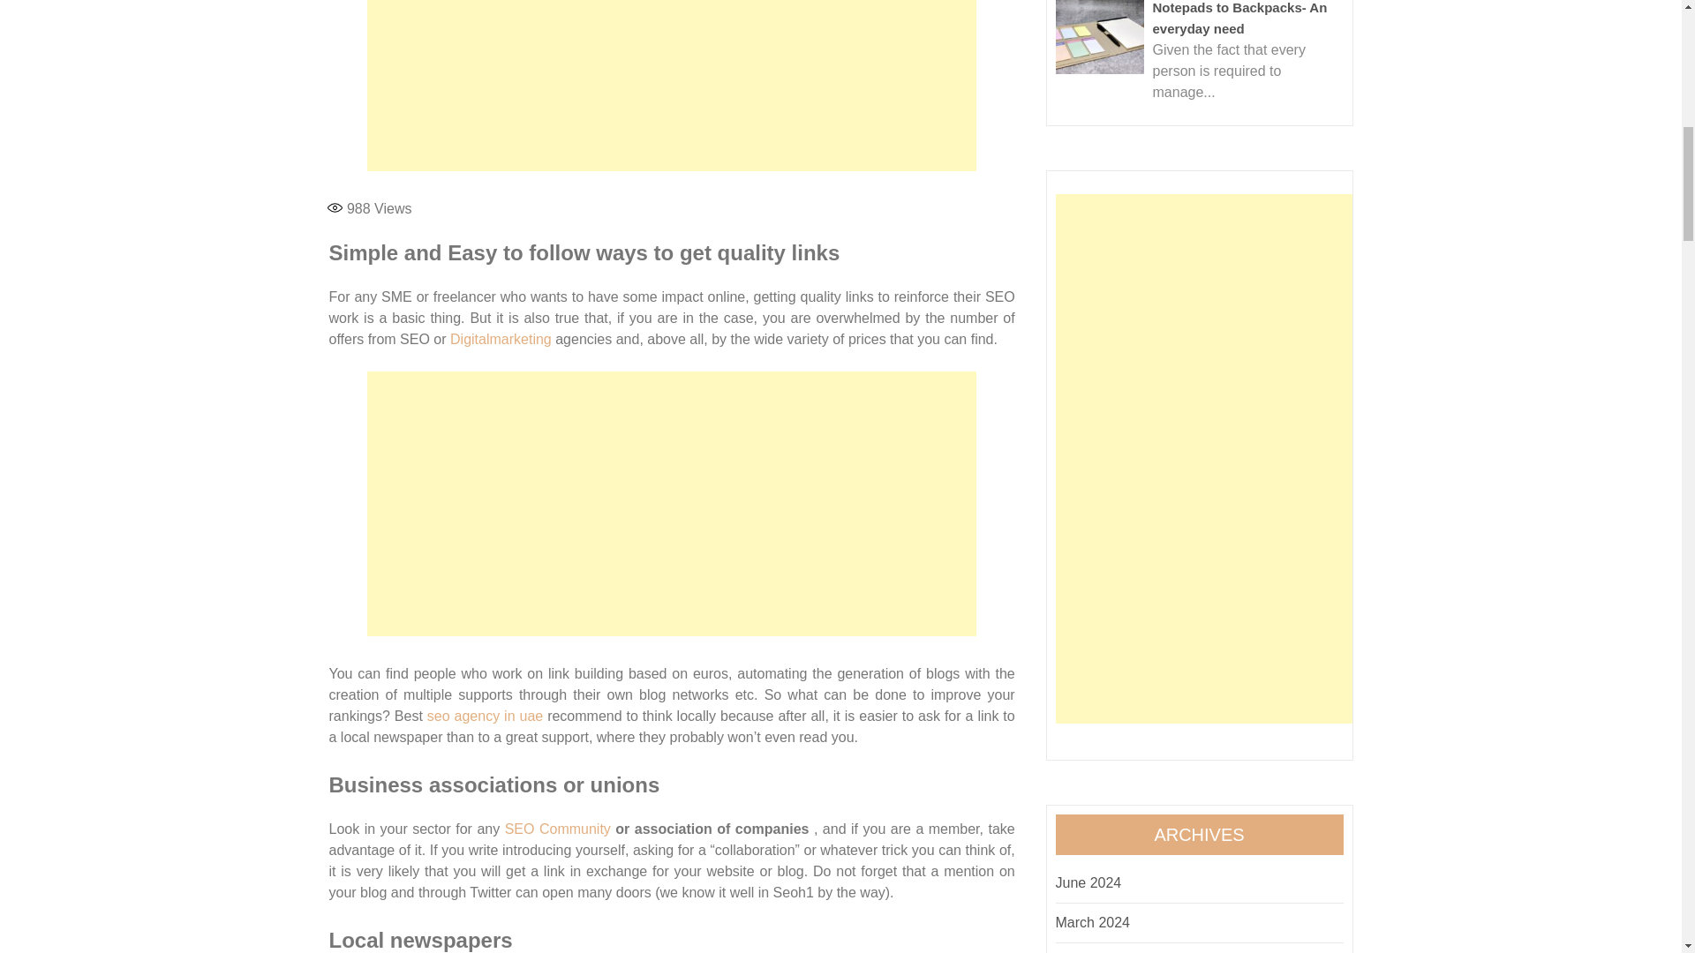  I want to click on SEO Community, so click(558, 829).